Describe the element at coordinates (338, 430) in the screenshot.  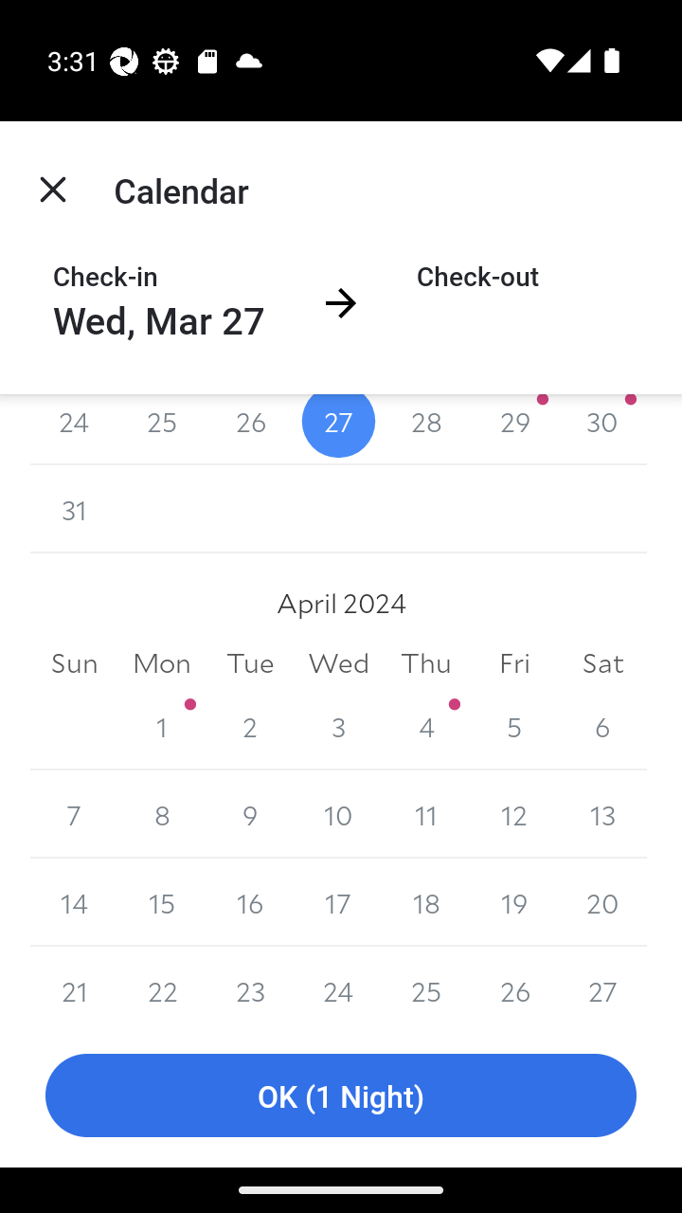
I see `27 27 March 2024` at that location.